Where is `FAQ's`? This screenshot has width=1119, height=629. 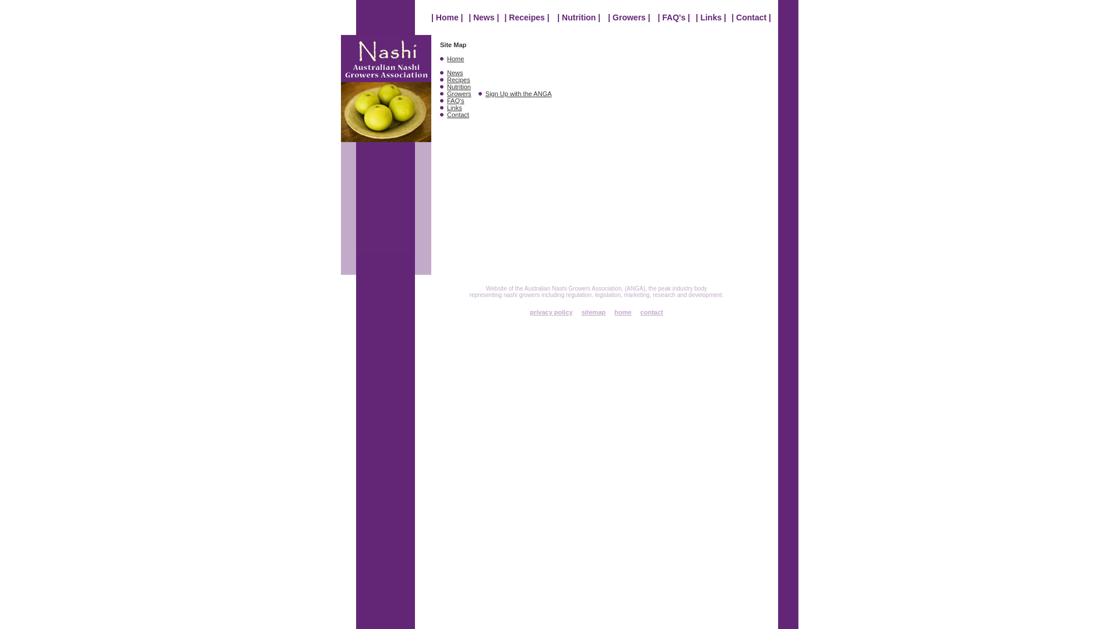
FAQ's is located at coordinates (456, 101).